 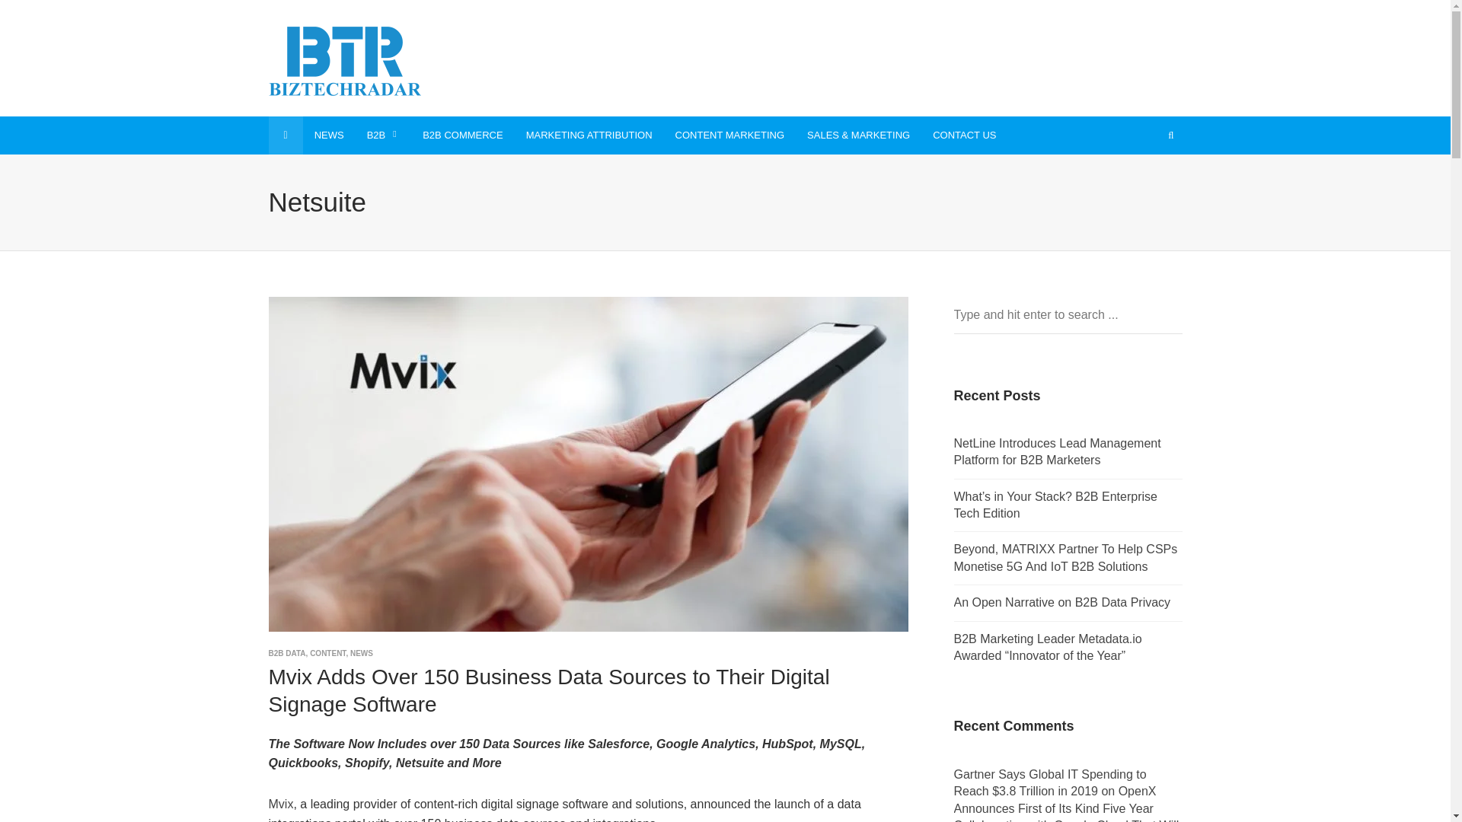 I want to click on CONTENT, so click(x=327, y=652).